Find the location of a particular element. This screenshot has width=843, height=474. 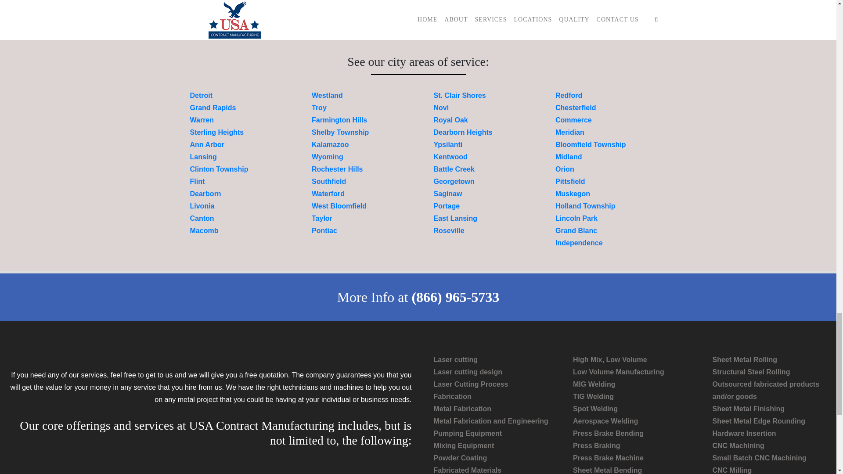

Westland is located at coordinates (328, 95).